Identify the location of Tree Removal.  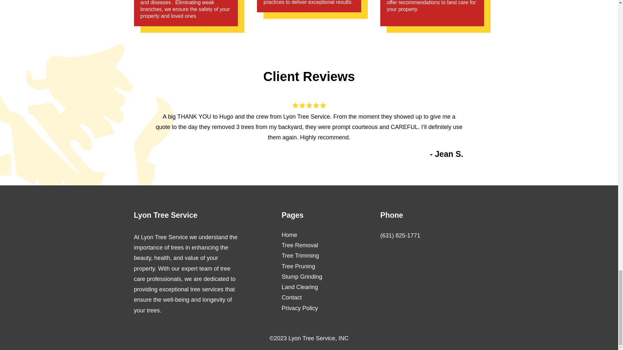
(299, 245).